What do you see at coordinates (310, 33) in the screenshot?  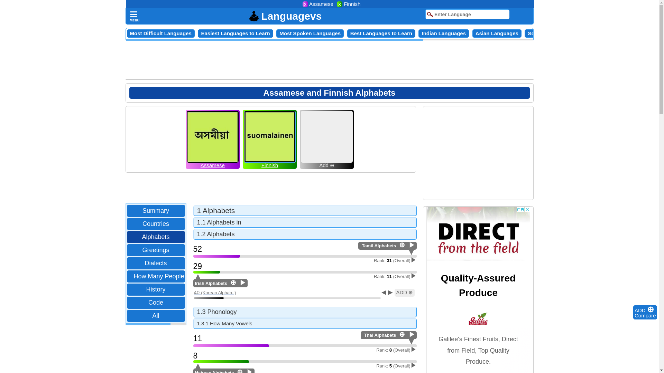 I see `Most Spoken Languages` at bounding box center [310, 33].